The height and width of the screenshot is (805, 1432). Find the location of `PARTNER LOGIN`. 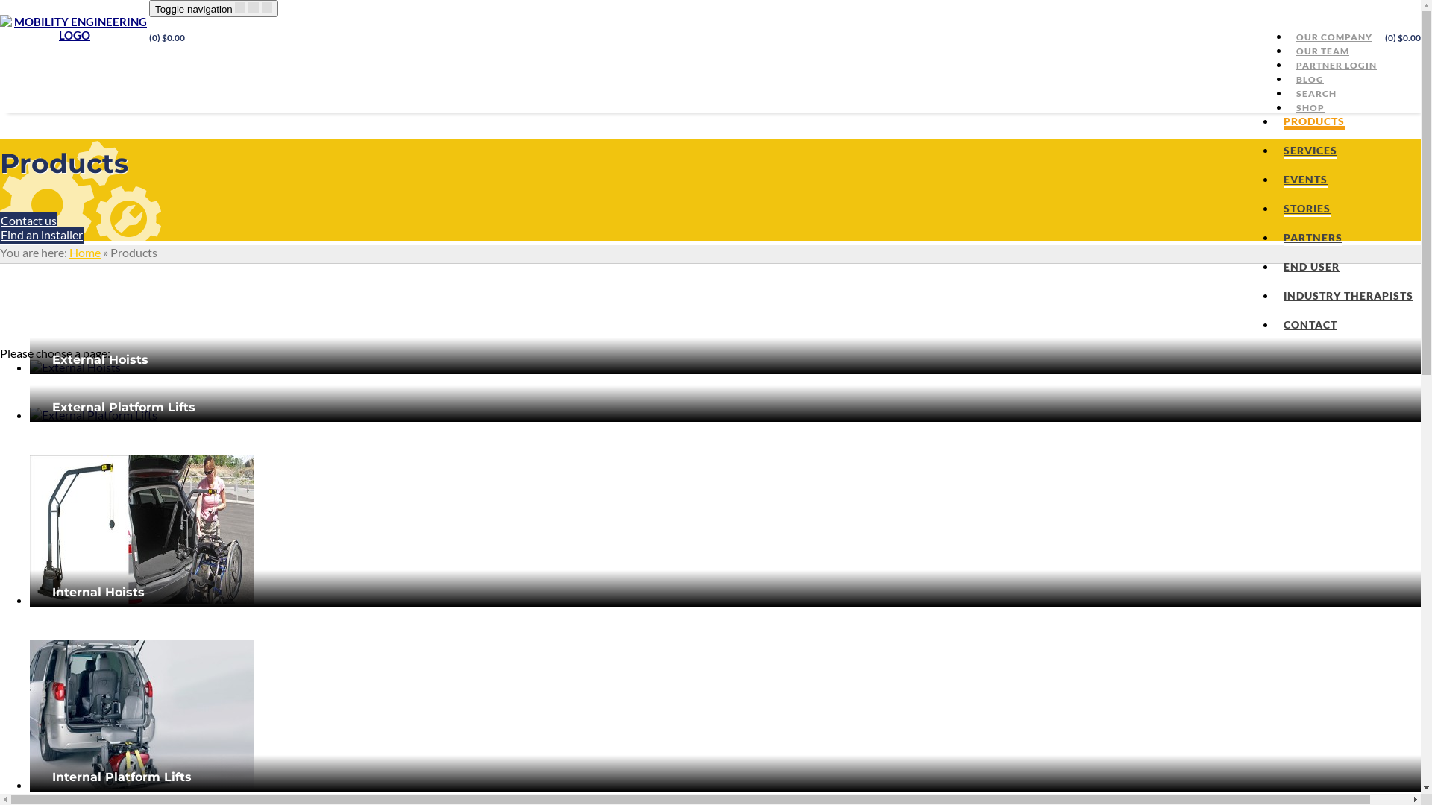

PARTNER LOGIN is located at coordinates (1337, 66).